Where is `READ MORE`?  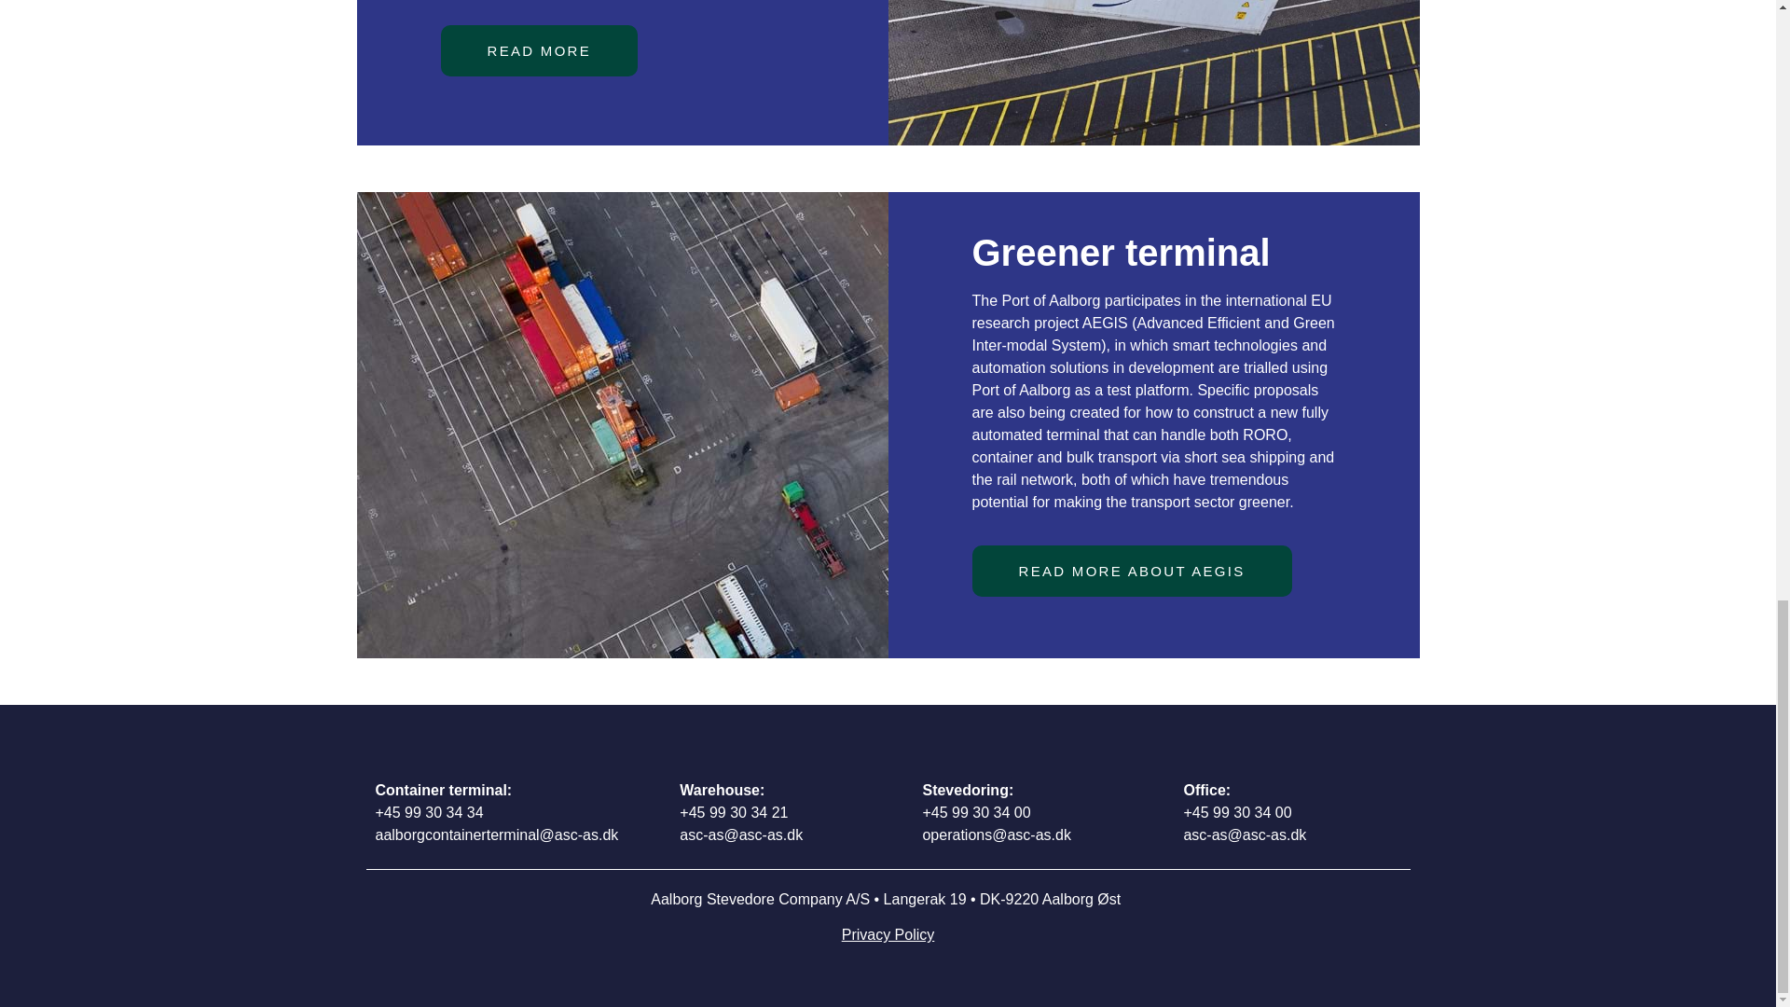 READ MORE is located at coordinates (539, 50).